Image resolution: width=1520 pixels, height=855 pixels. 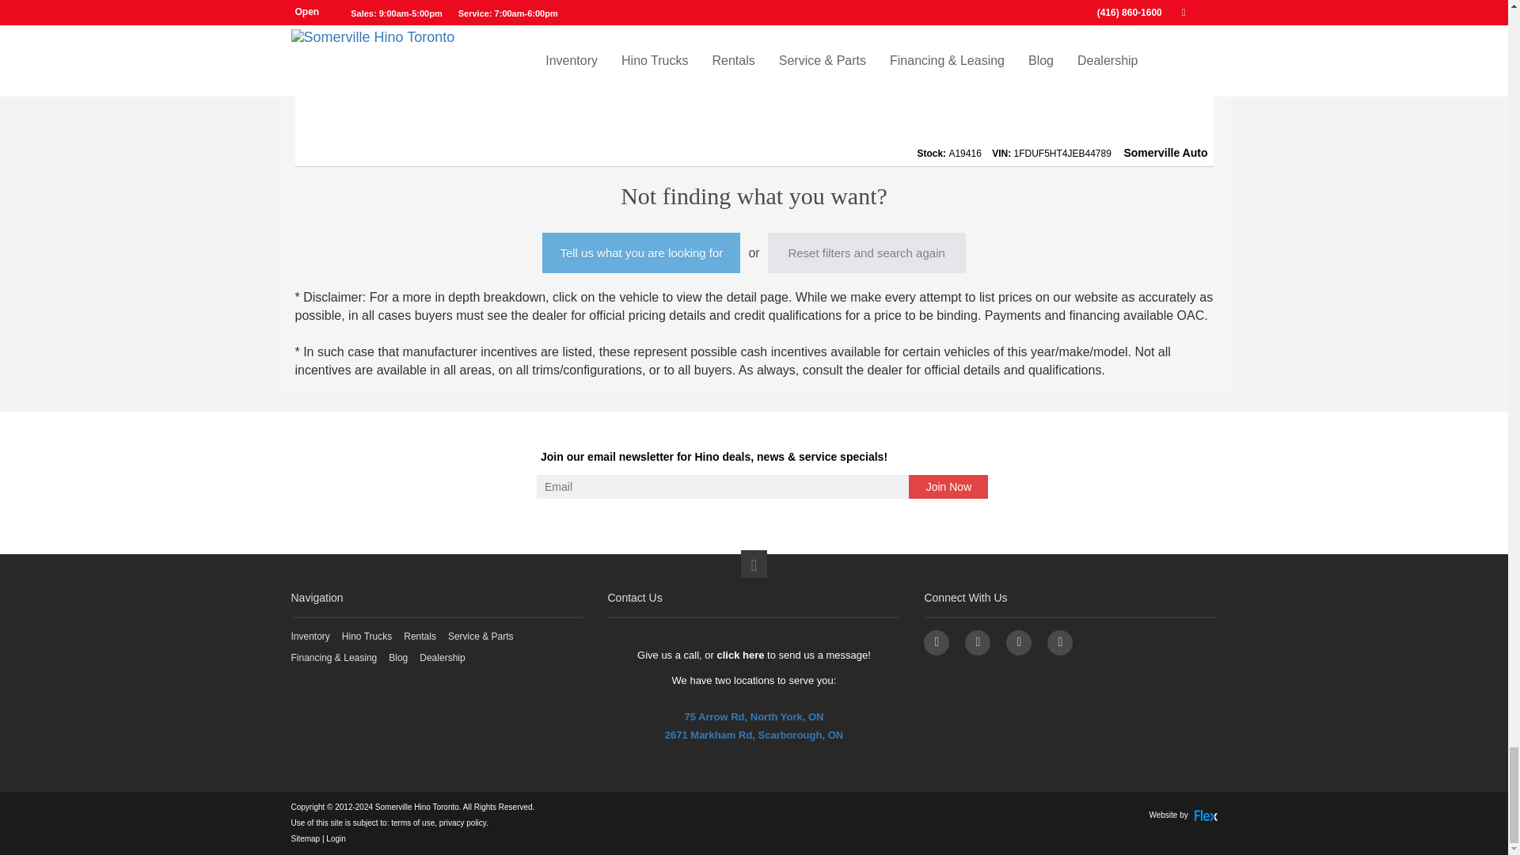 I want to click on Instagram, so click(x=1019, y=643).